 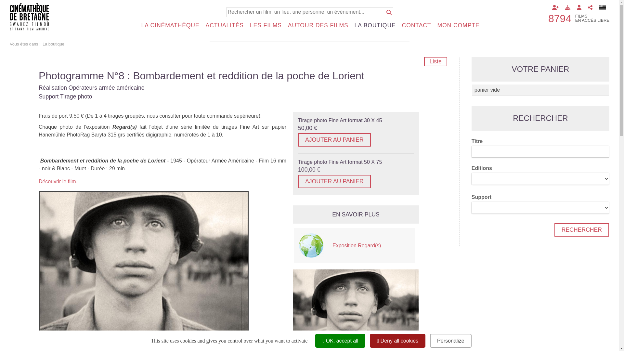 I want to click on LES FILMS, so click(x=267, y=26).